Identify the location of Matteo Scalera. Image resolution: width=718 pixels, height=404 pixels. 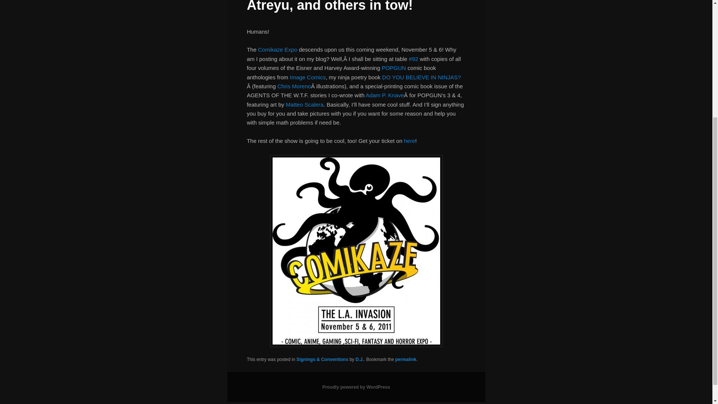
(304, 105).